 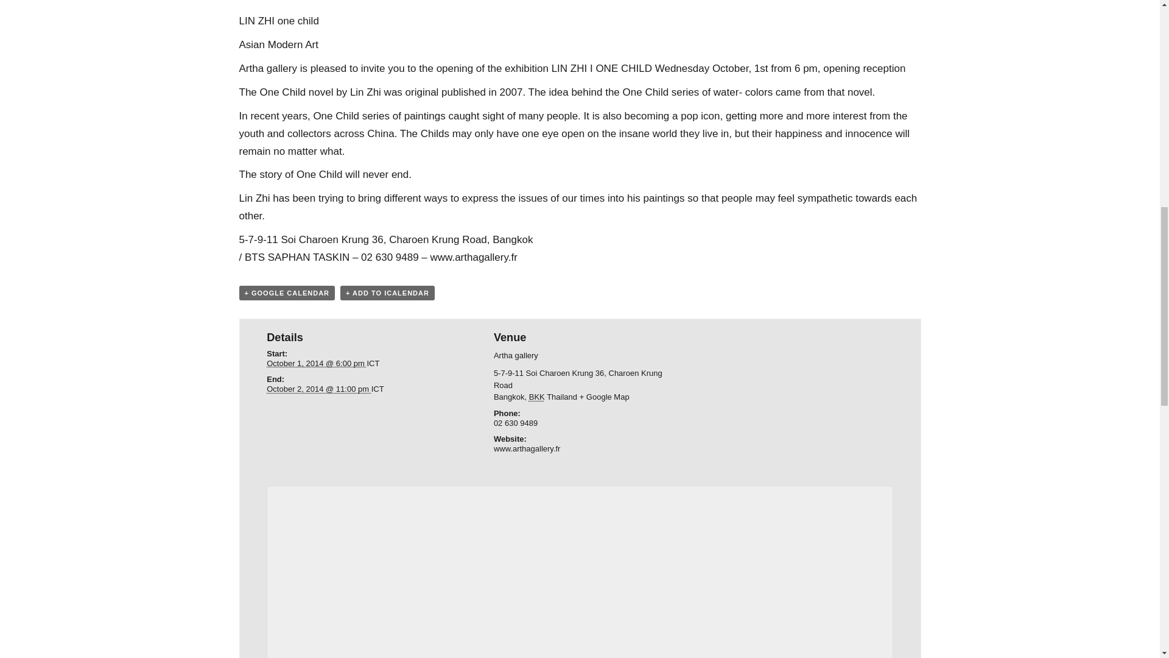 What do you see at coordinates (317, 363) in the screenshot?
I see `2014-10-01` at bounding box center [317, 363].